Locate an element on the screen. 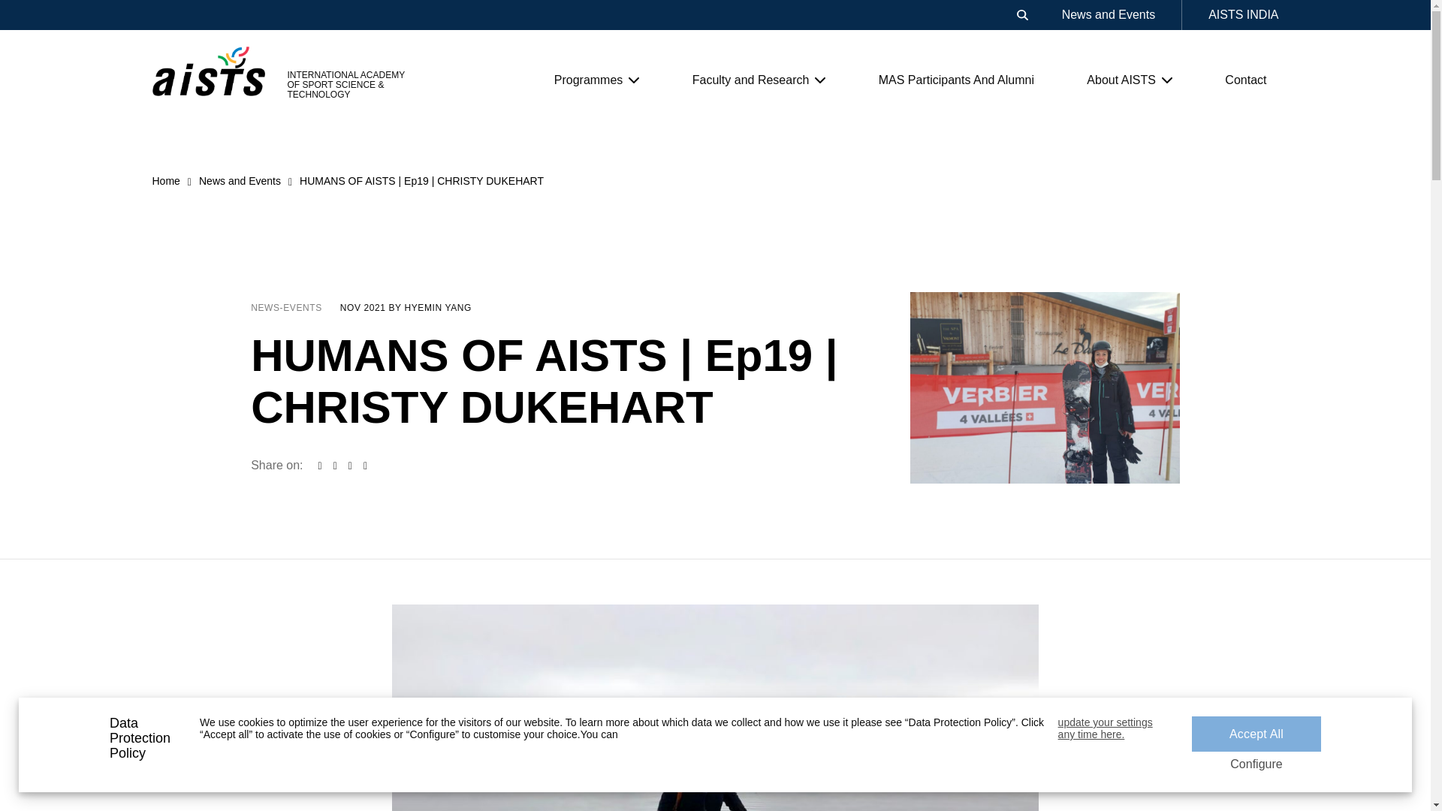 The height and width of the screenshot is (811, 1442). MAS Participants And Alumni is located at coordinates (955, 80).